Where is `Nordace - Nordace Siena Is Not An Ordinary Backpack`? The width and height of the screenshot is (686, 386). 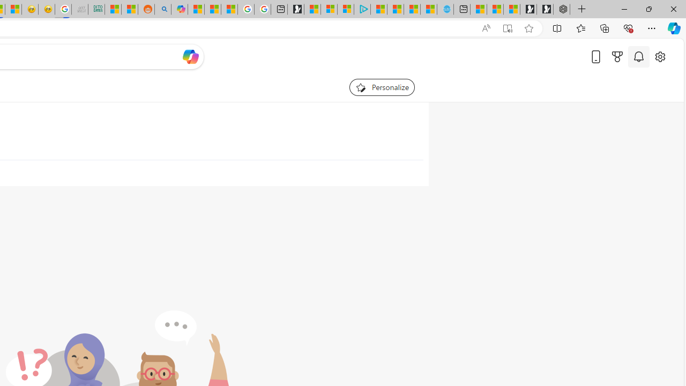
Nordace - Nordace Siena Is Not An Ordinary Backpack is located at coordinates (562, 10).